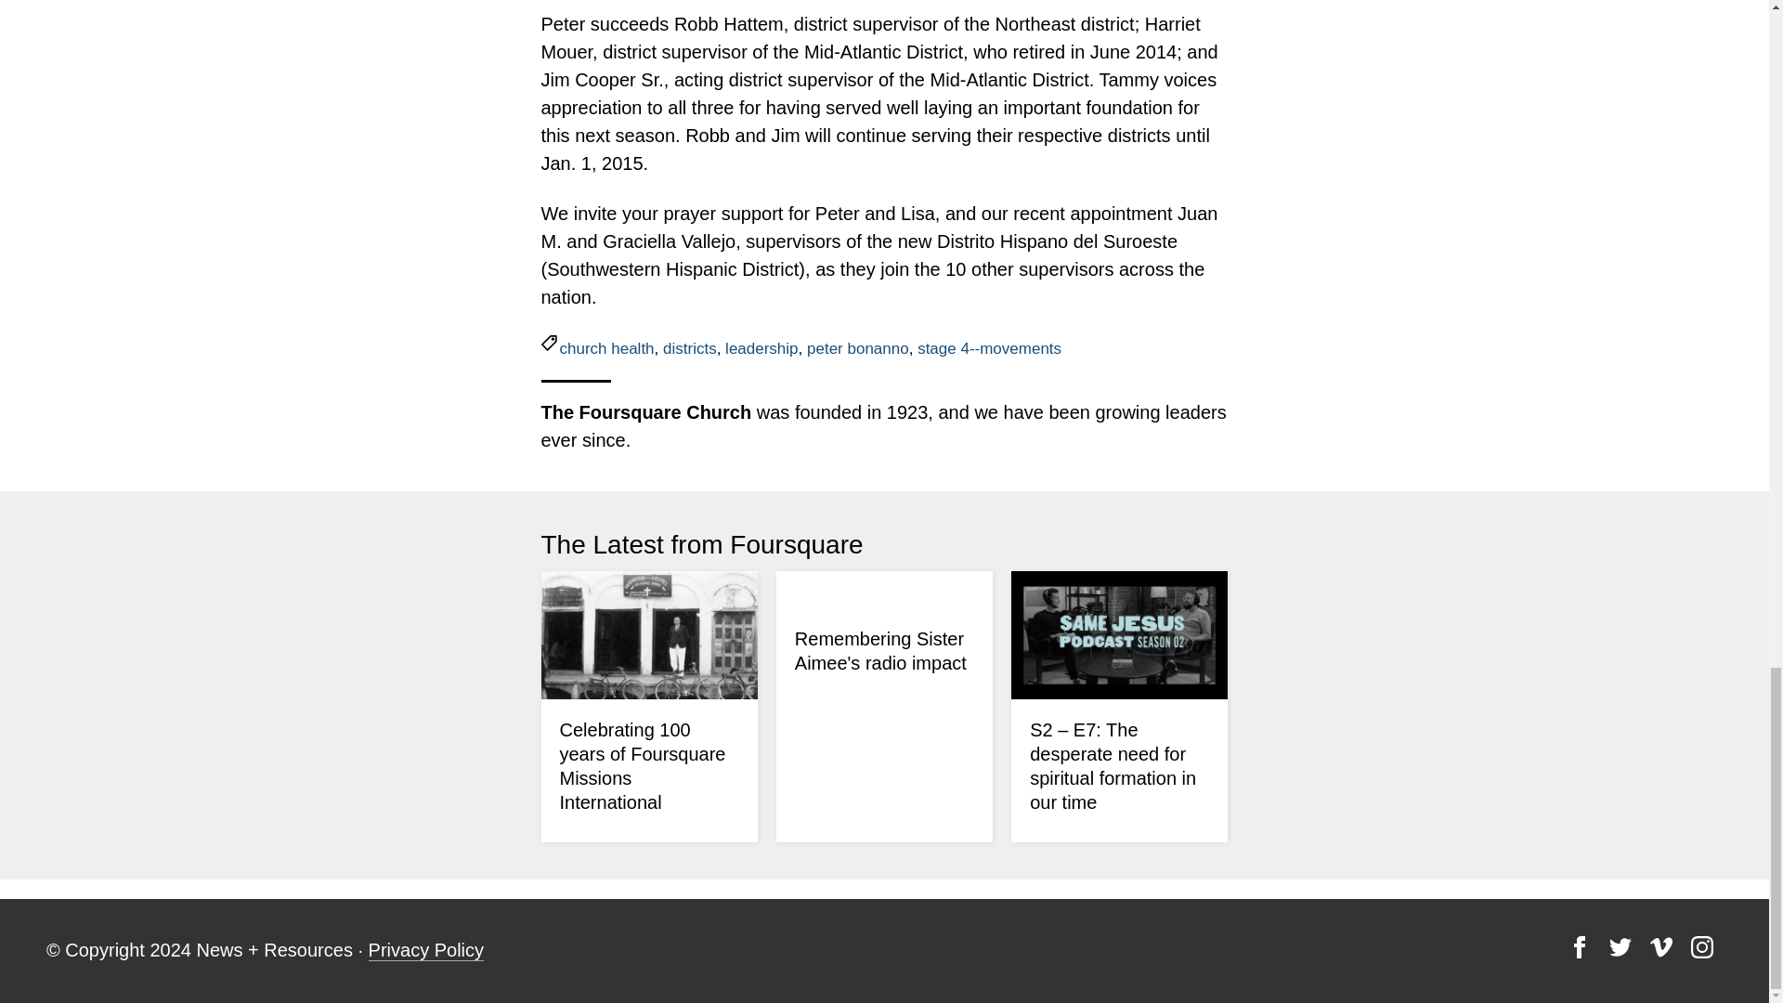  Describe the element at coordinates (425, 949) in the screenshot. I see `Privacy Policy` at that location.